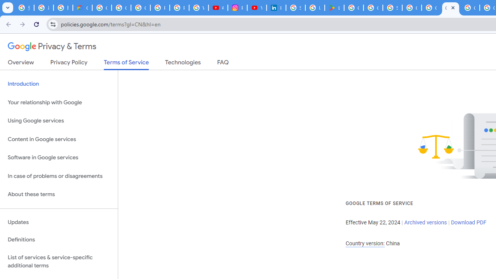 This screenshot has height=279, width=496. Describe the element at coordinates (365, 243) in the screenshot. I see `Country version:` at that location.